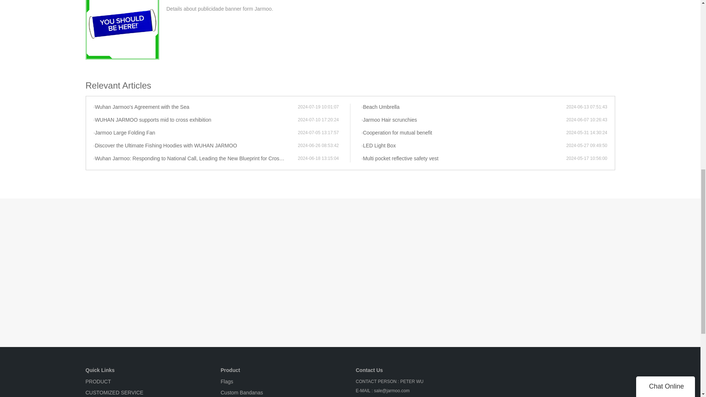 The image size is (706, 397). Describe the element at coordinates (196, 133) in the screenshot. I see `Jarmoo Large Folding Fan` at that location.